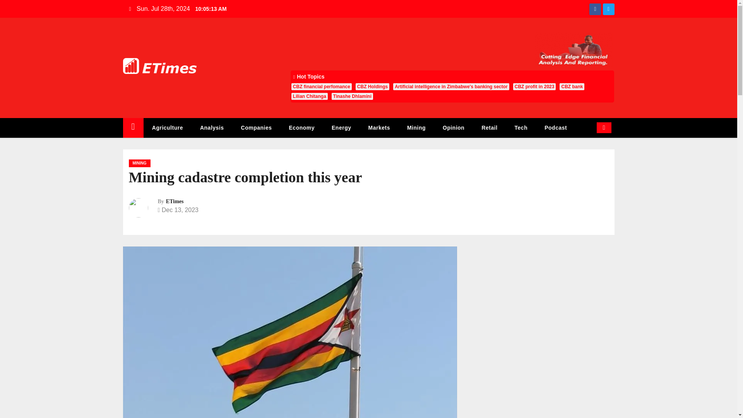 Image resolution: width=743 pixels, height=418 pixels. I want to click on Podcast, so click(555, 128).